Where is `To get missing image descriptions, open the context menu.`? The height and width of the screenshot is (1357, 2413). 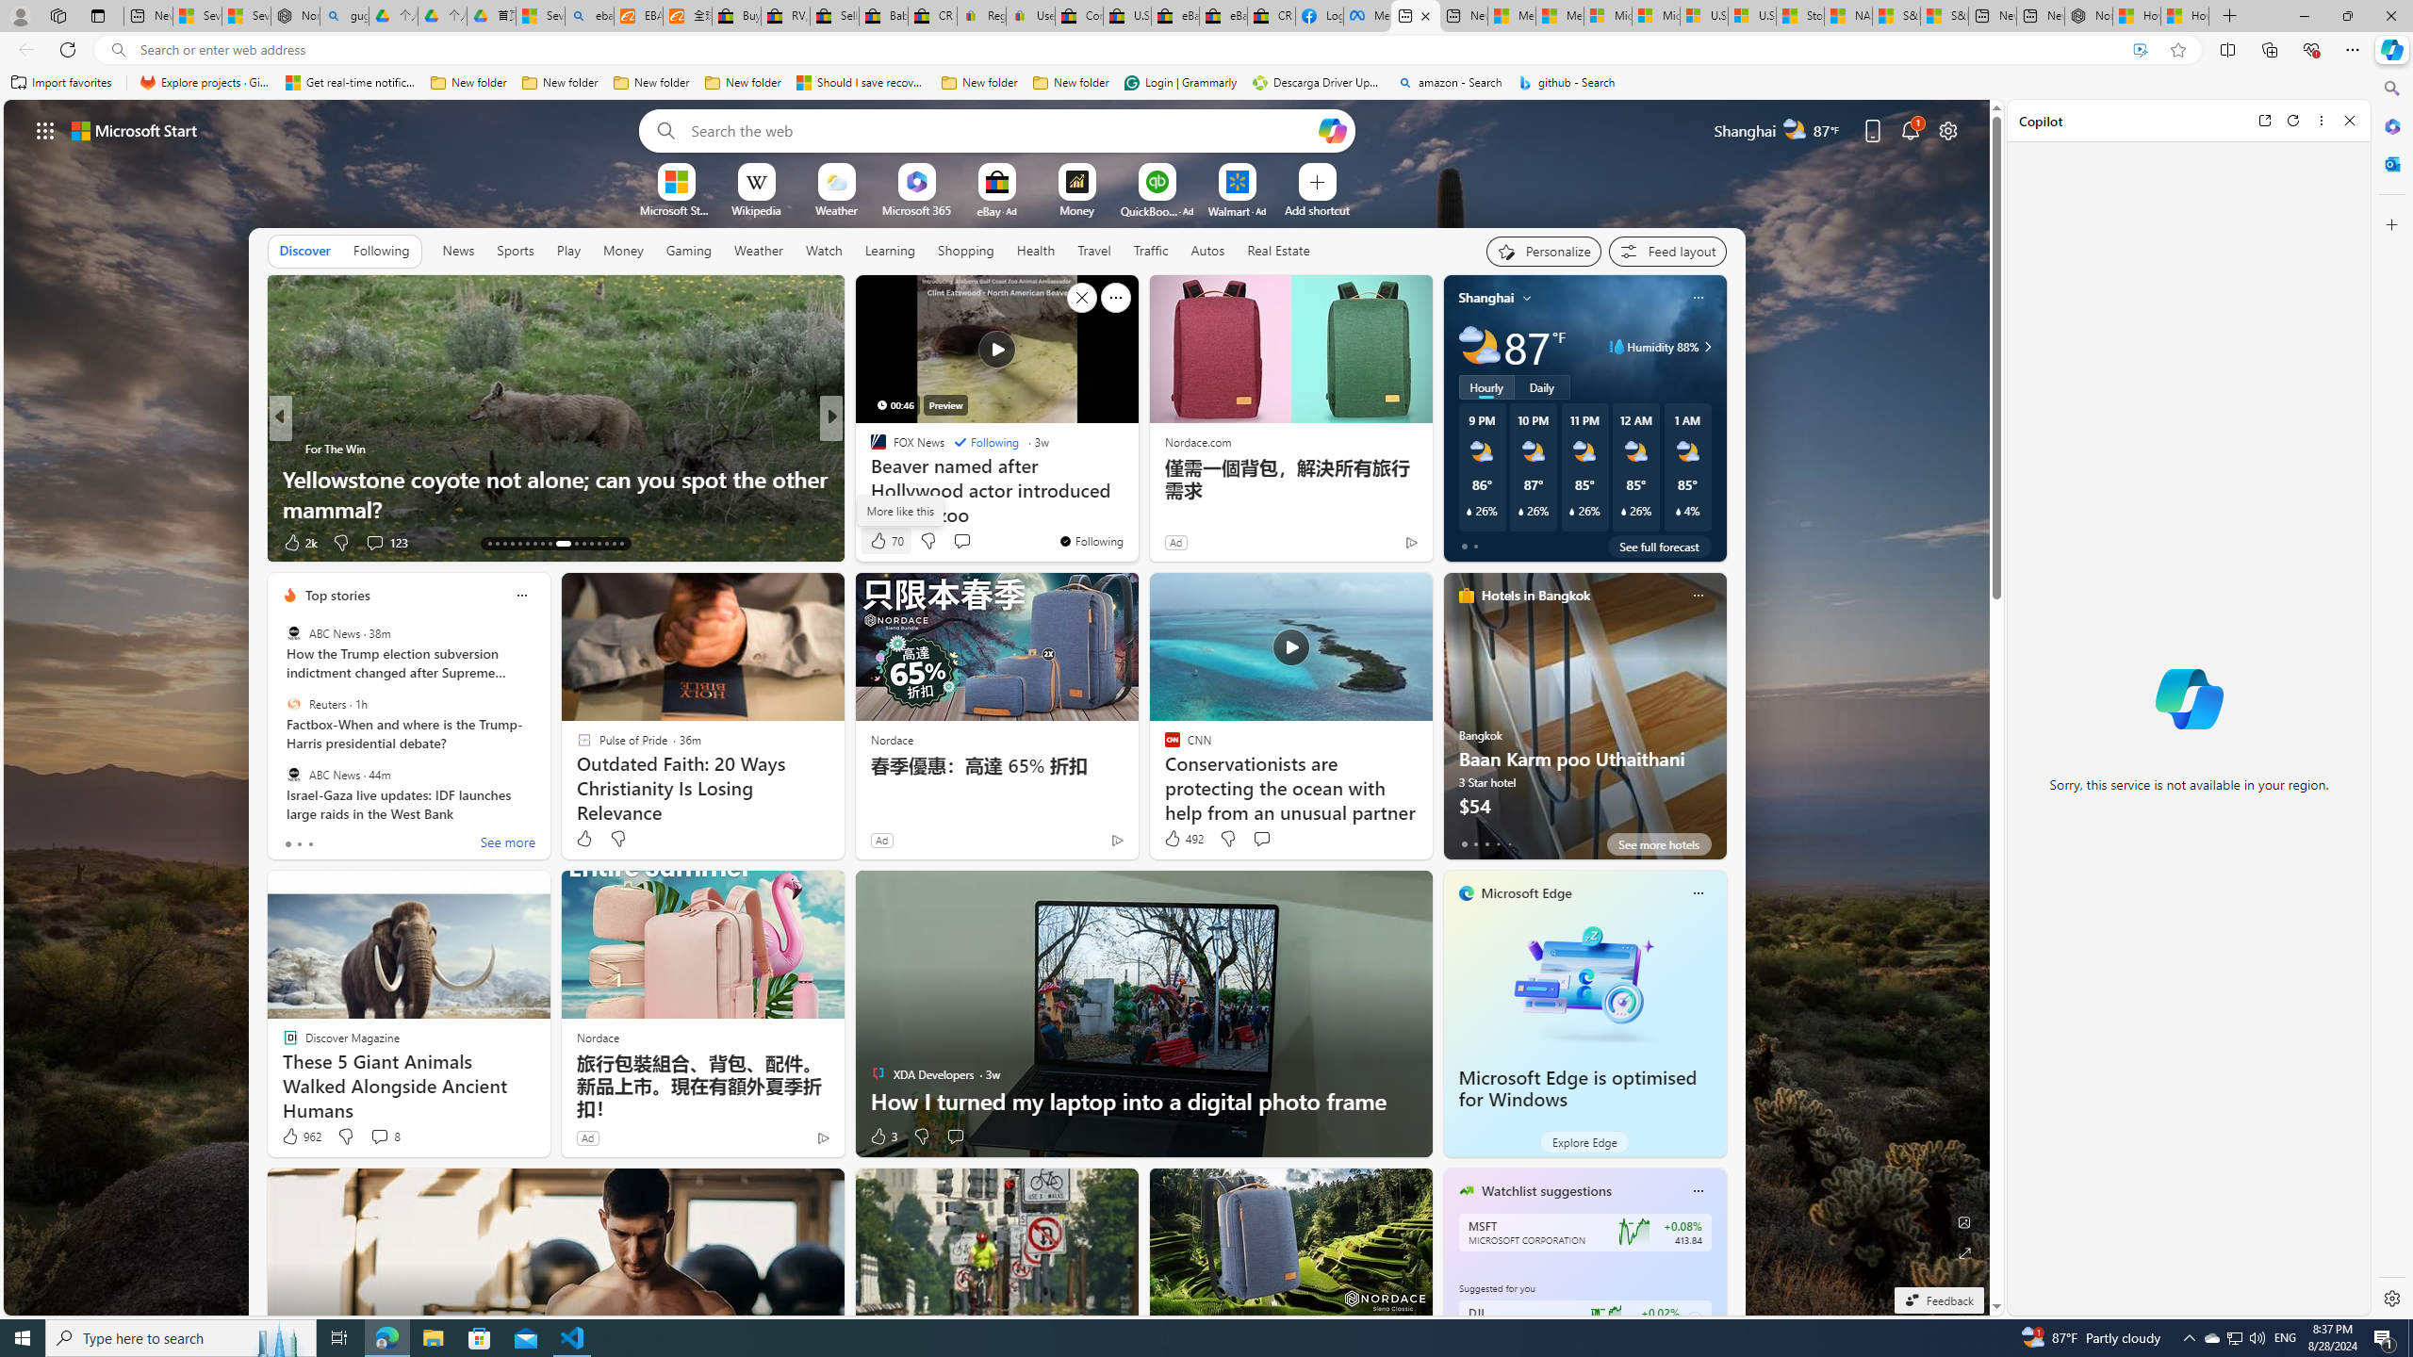 To get missing image descriptions, open the context menu. is located at coordinates (675, 181).